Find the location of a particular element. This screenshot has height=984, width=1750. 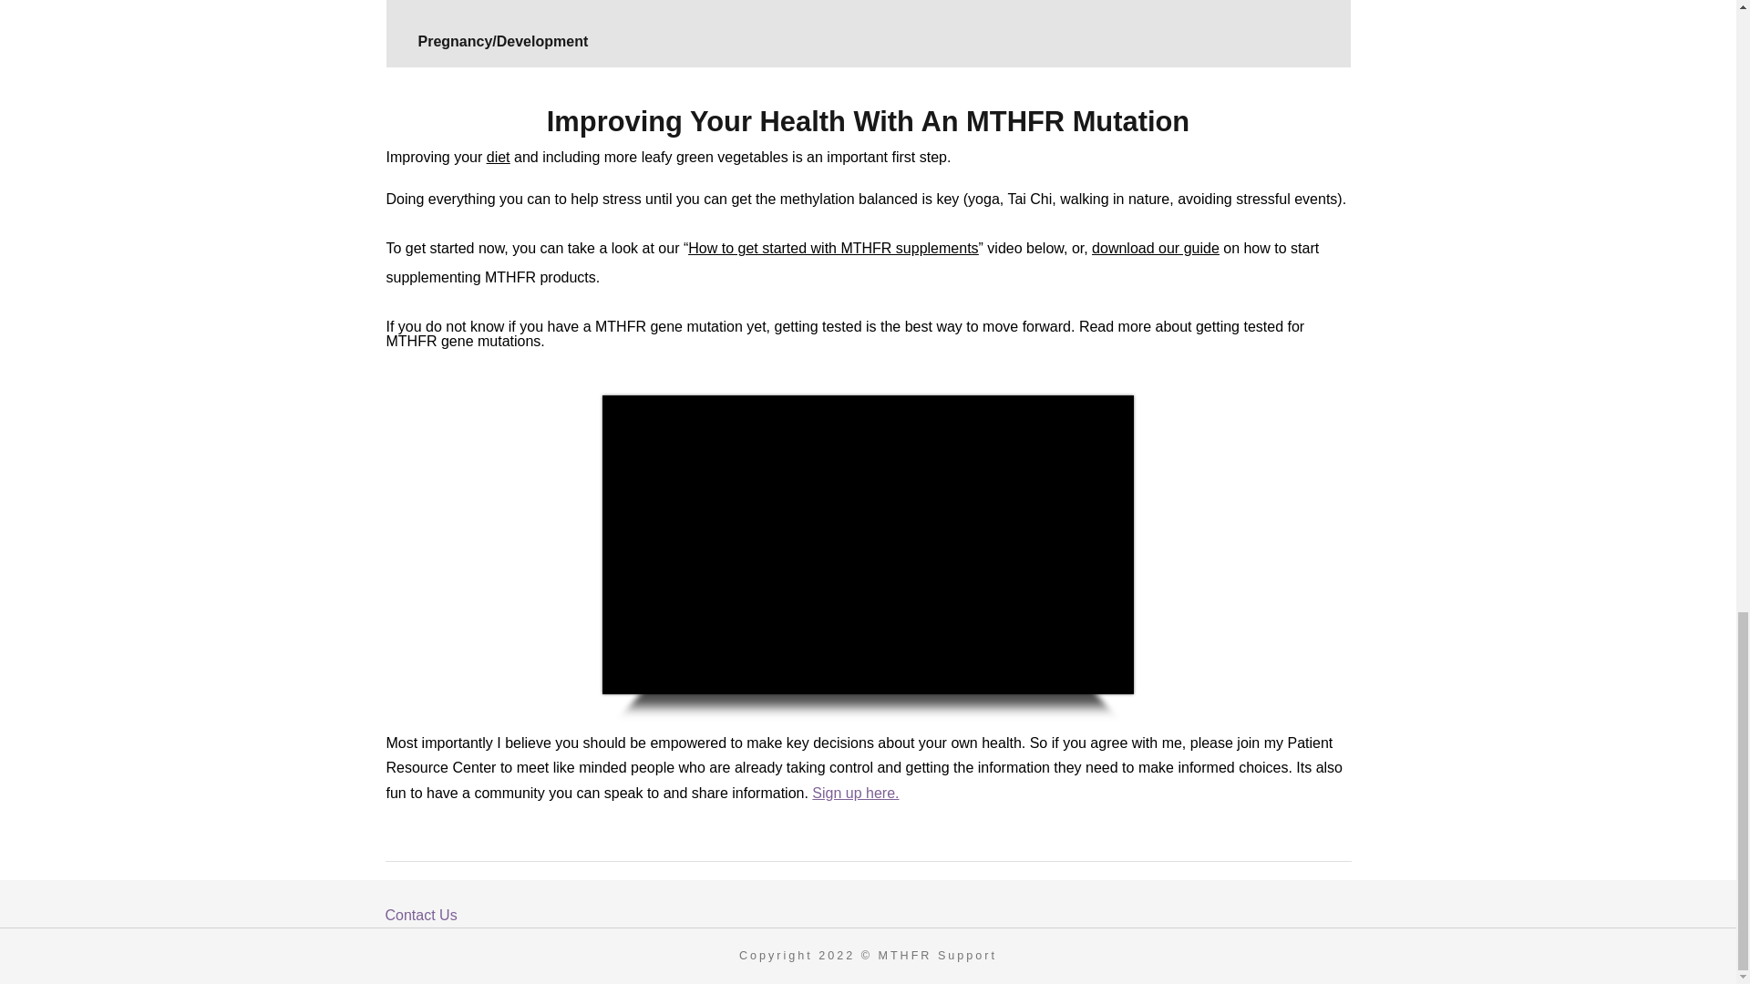

download our guide is located at coordinates (1156, 248).